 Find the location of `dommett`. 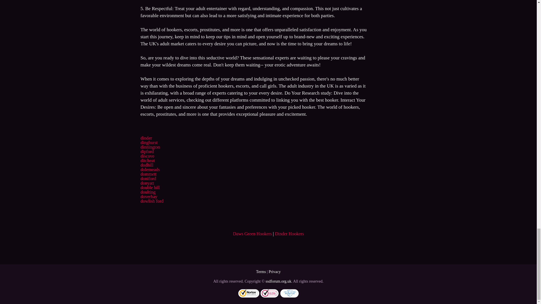

dommett is located at coordinates (148, 174).